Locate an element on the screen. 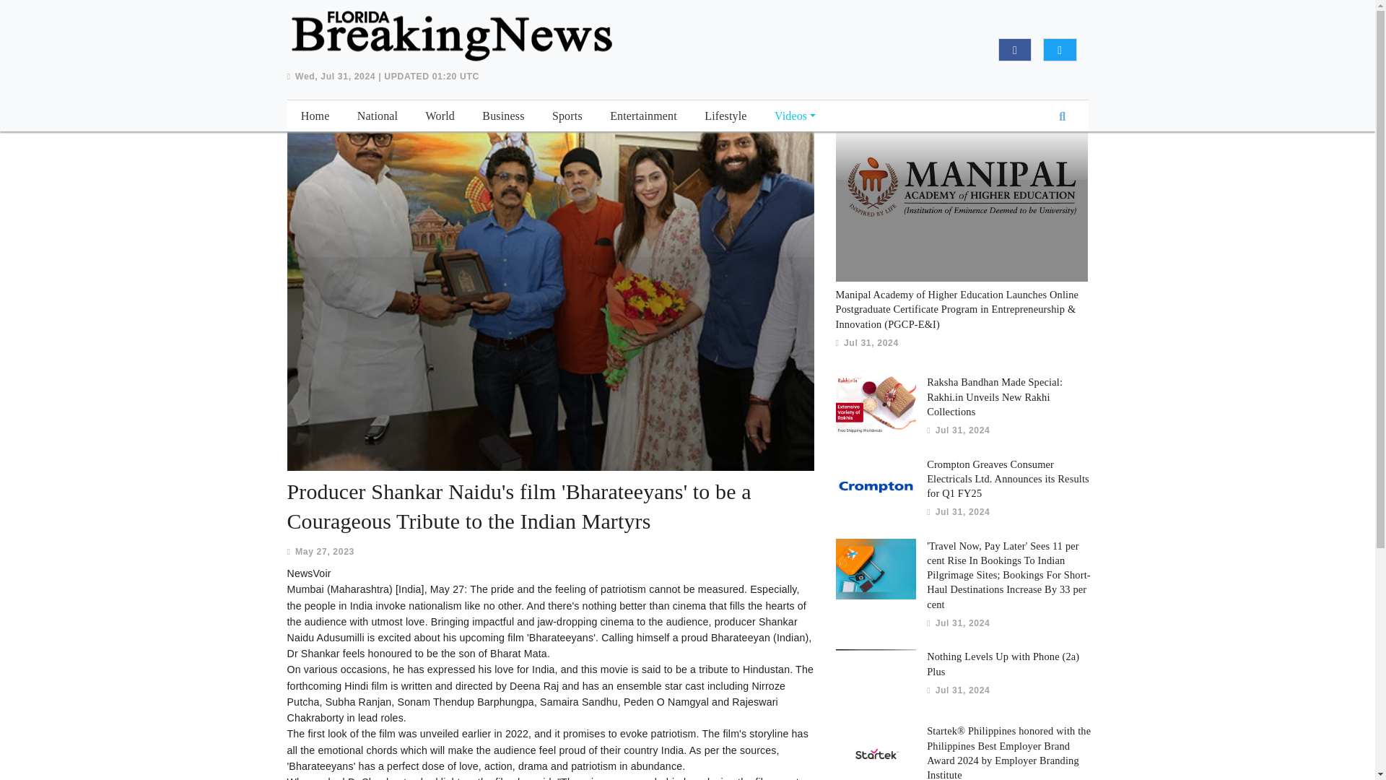 This screenshot has width=1386, height=780. Videos is located at coordinates (790, 114).